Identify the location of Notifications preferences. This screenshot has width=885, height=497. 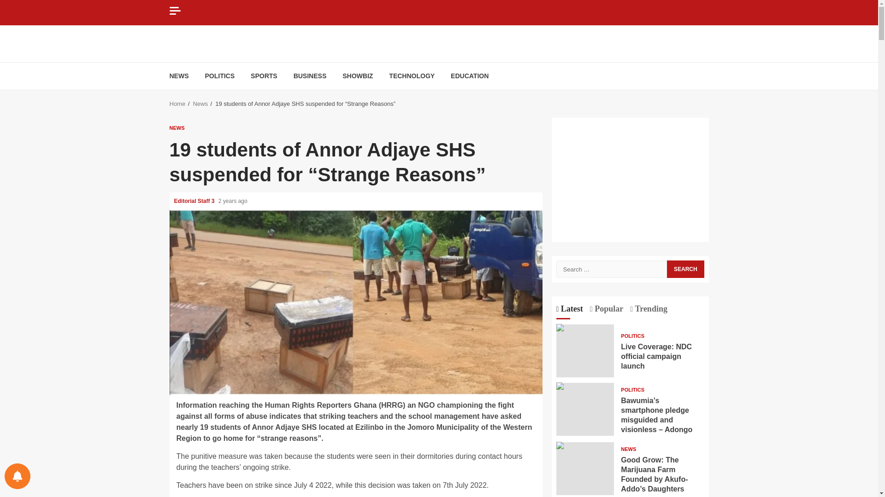
(17, 476).